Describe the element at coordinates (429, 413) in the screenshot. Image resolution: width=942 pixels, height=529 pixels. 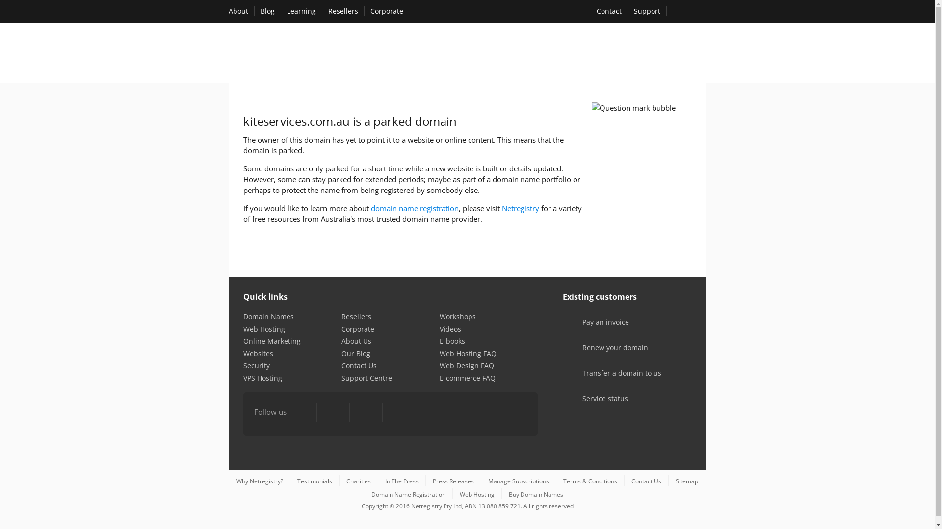
I see `Blog RSS` at that location.